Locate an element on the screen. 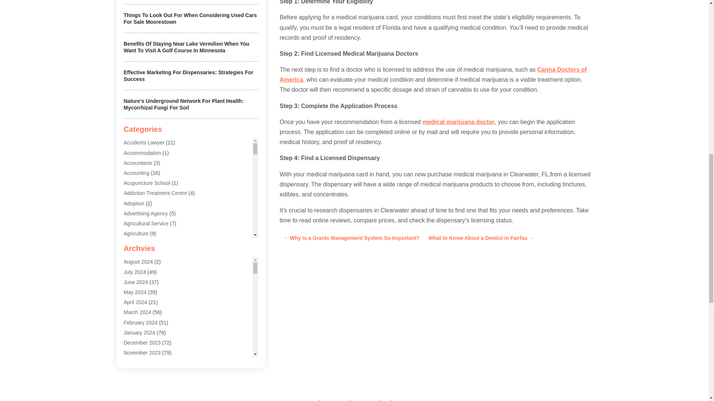 This screenshot has height=401, width=714. Effective Marketing For Dispensaries: Strategies For Success is located at coordinates (188, 76).